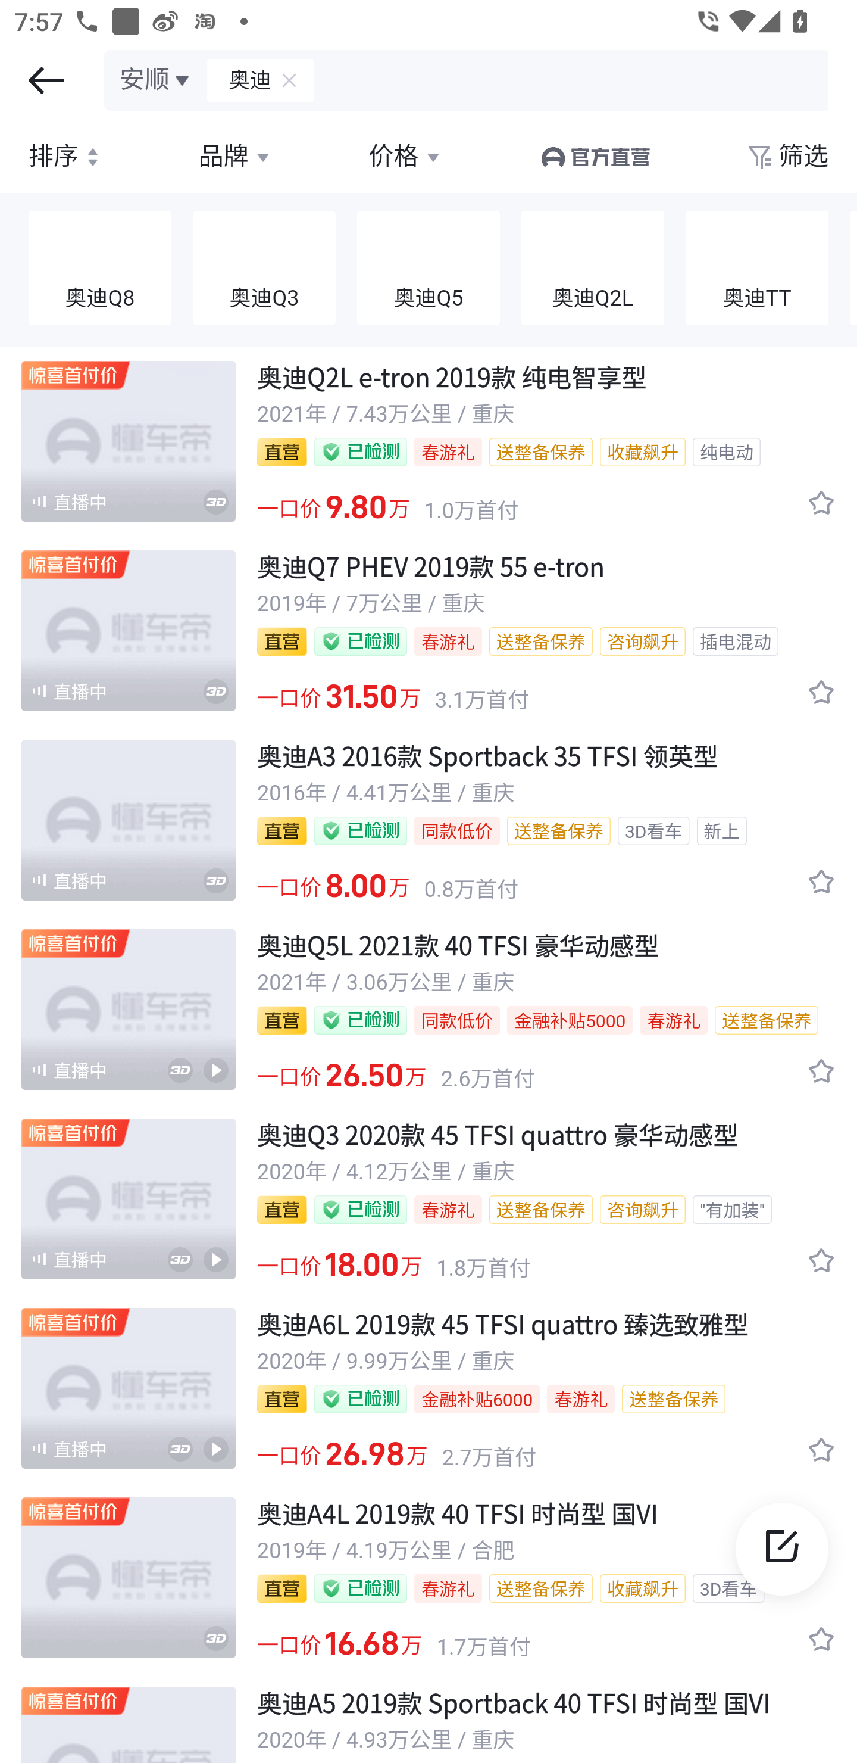  Describe the element at coordinates (594, 157) in the screenshot. I see `官方直营` at that location.